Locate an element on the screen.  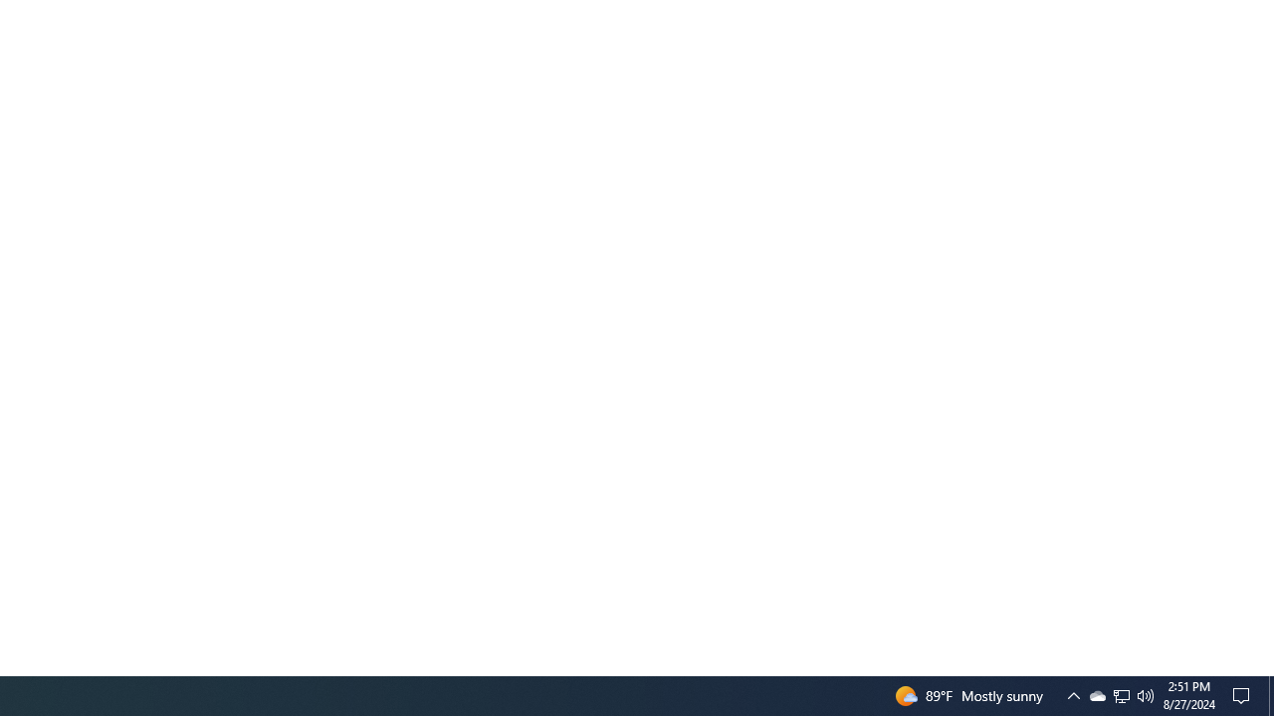
Q2790: 100% is located at coordinates (1146, 696).